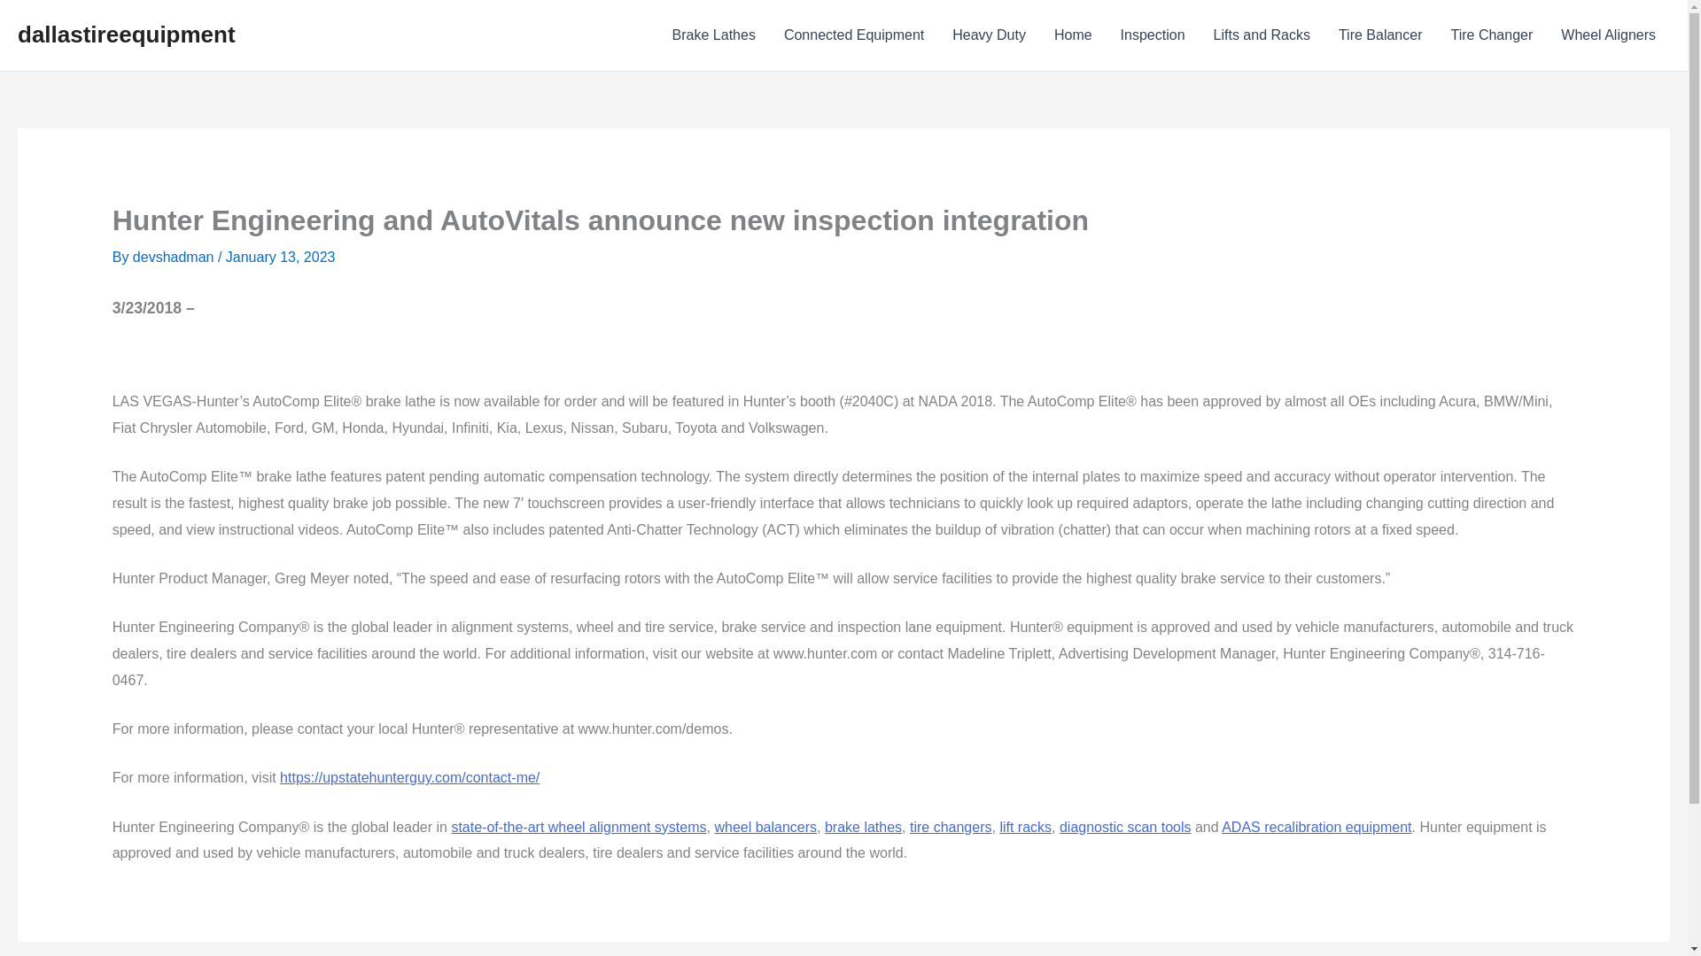 The image size is (1701, 956). Describe the element at coordinates (854, 35) in the screenshot. I see `Connected Equipment` at that location.